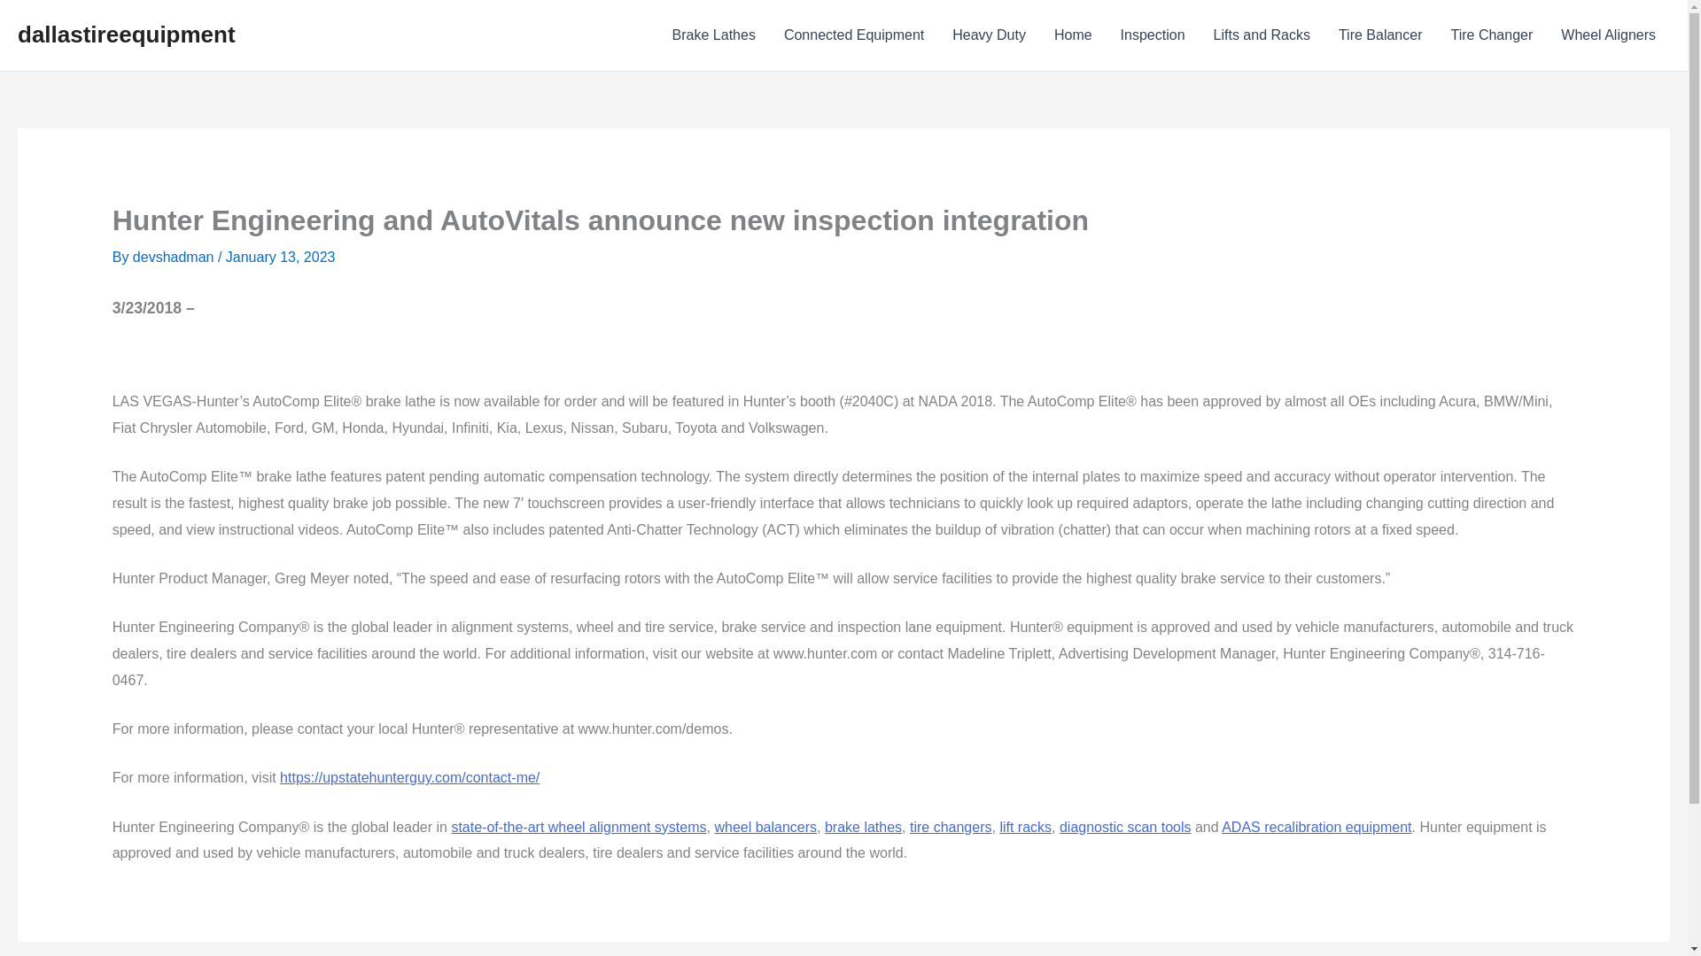 The image size is (1701, 956). Describe the element at coordinates (854, 35) in the screenshot. I see `Connected Equipment` at that location.